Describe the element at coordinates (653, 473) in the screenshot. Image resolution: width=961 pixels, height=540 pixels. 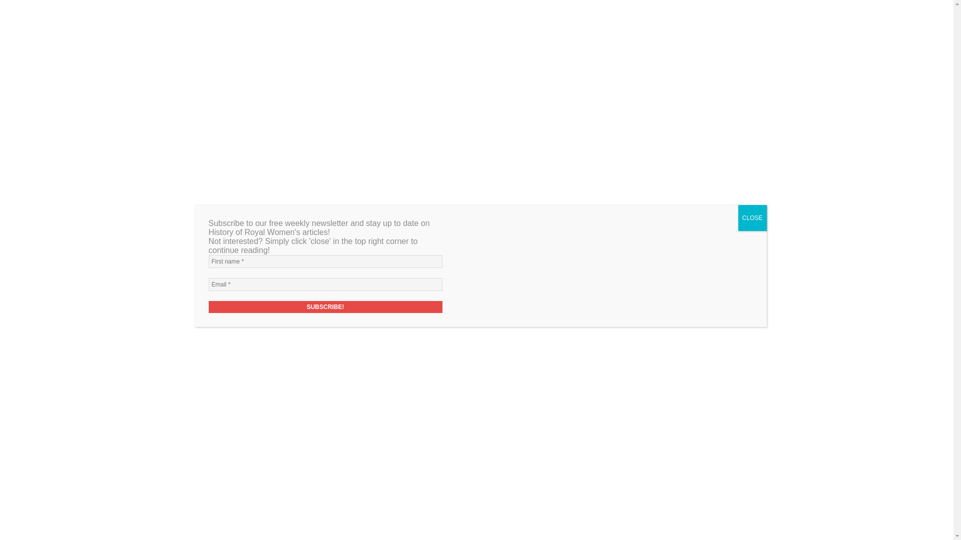
I see `Subscribe!` at that location.